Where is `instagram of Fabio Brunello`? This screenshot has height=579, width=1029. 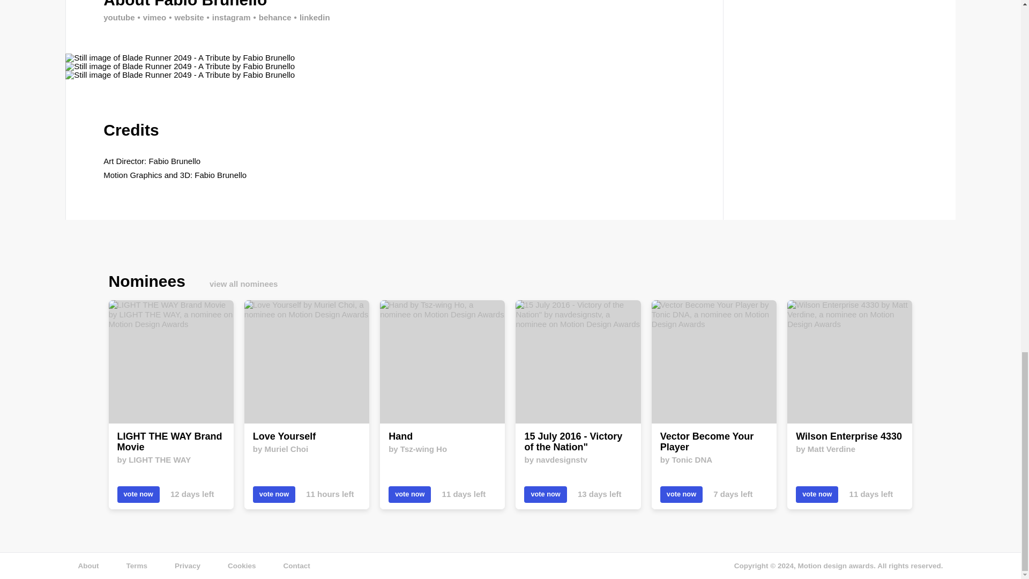
instagram of Fabio Brunello is located at coordinates (227, 17).